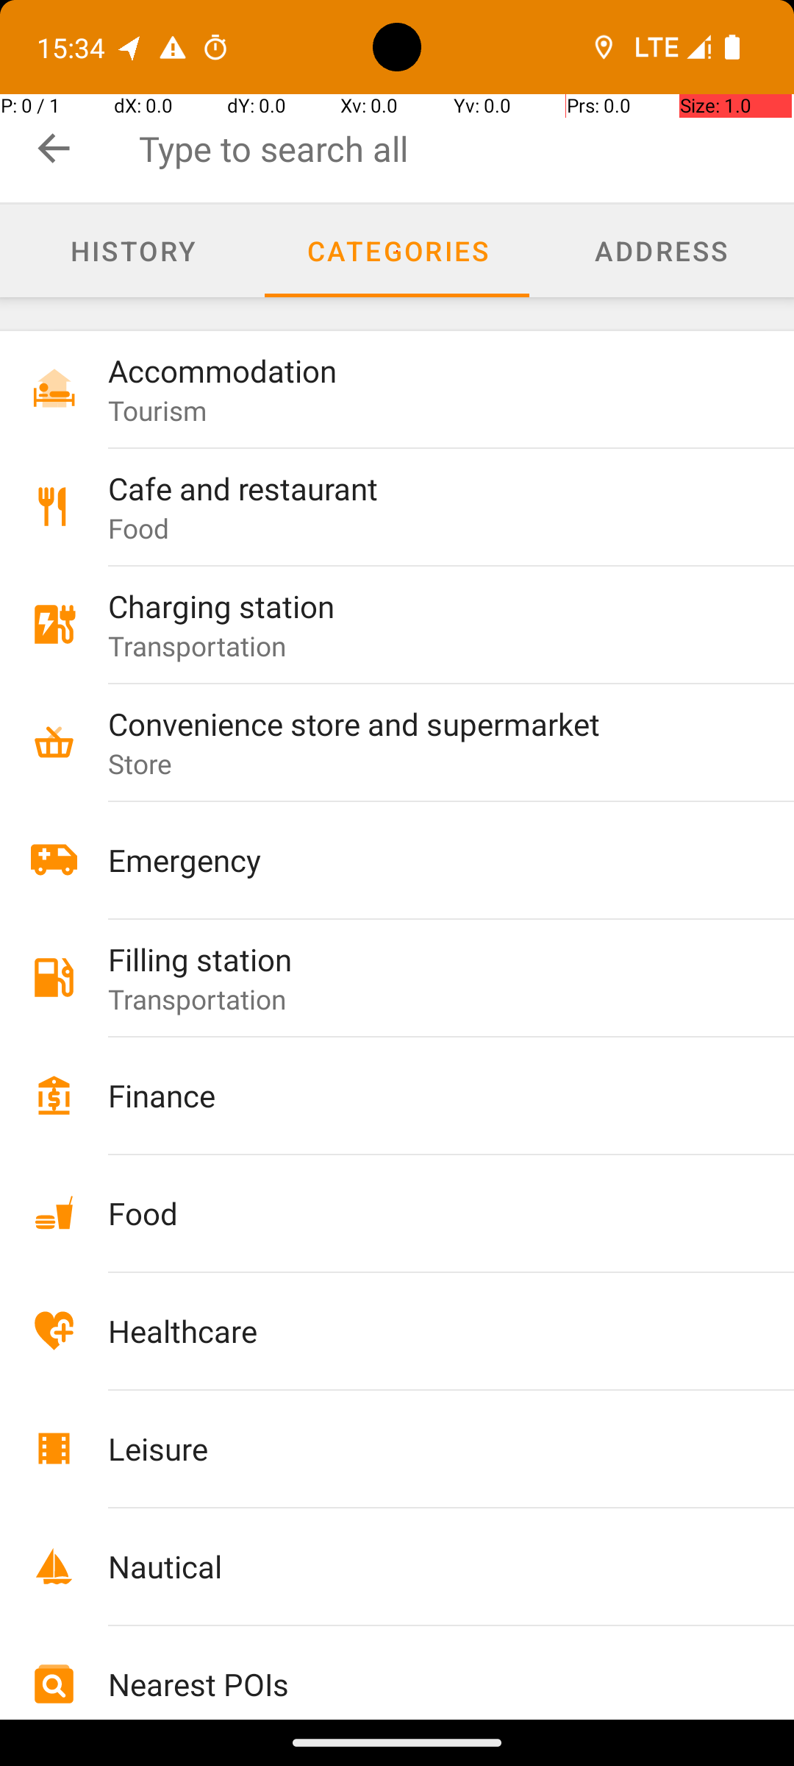  Describe the element at coordinates (197, 645) in the screenshot. I see `Transportation` at that location.